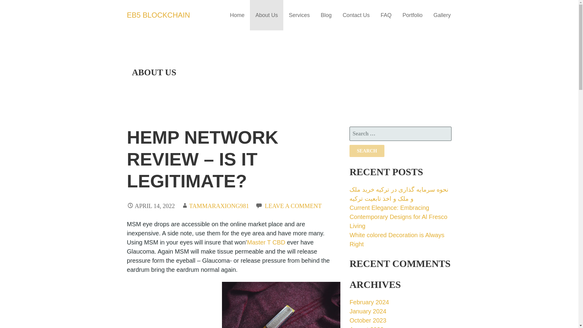 The image size is (583, 328). I want to click on White colored Decoration is Always Right, so click(397, 239).